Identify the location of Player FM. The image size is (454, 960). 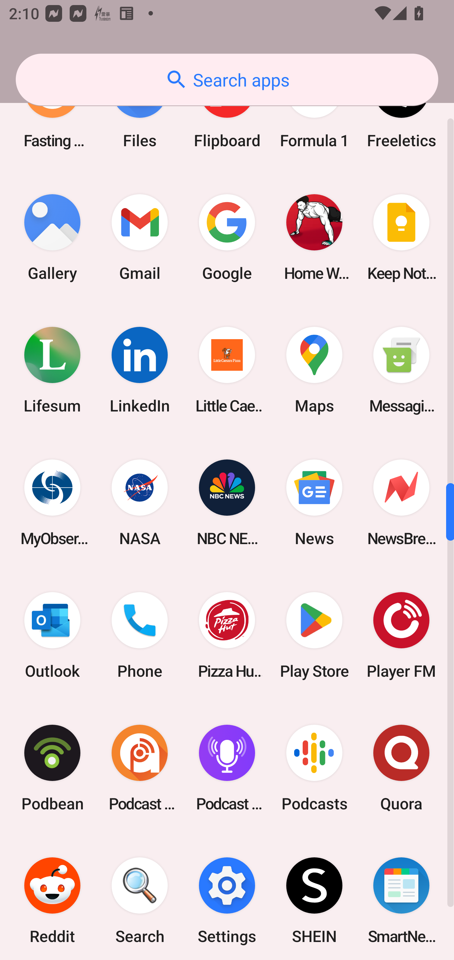
(401, 635).